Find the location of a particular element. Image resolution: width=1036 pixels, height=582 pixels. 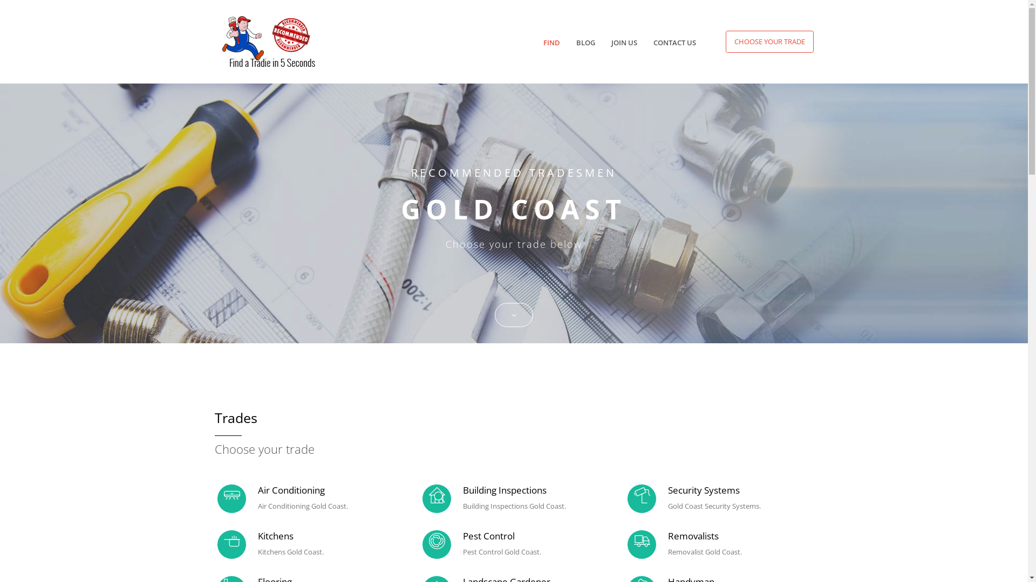

Air Conditioning is located at coordinates (291, 490).